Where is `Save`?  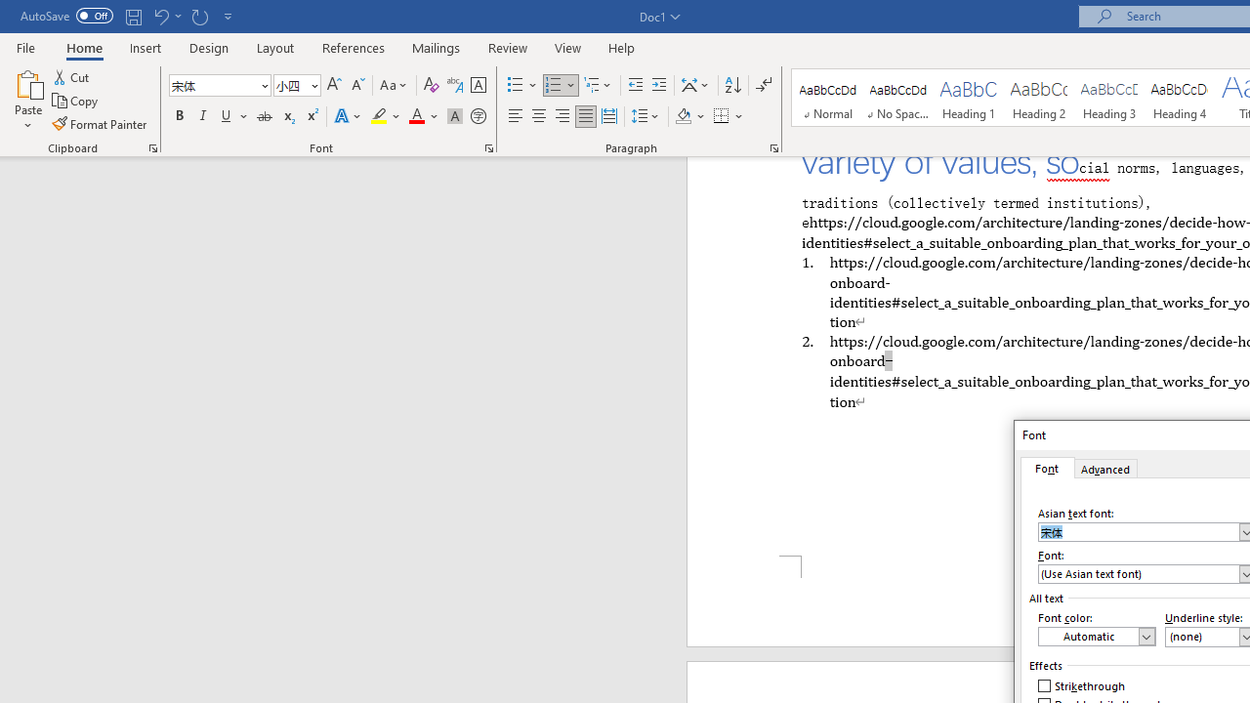
Save is located at coordinates (133, 16).